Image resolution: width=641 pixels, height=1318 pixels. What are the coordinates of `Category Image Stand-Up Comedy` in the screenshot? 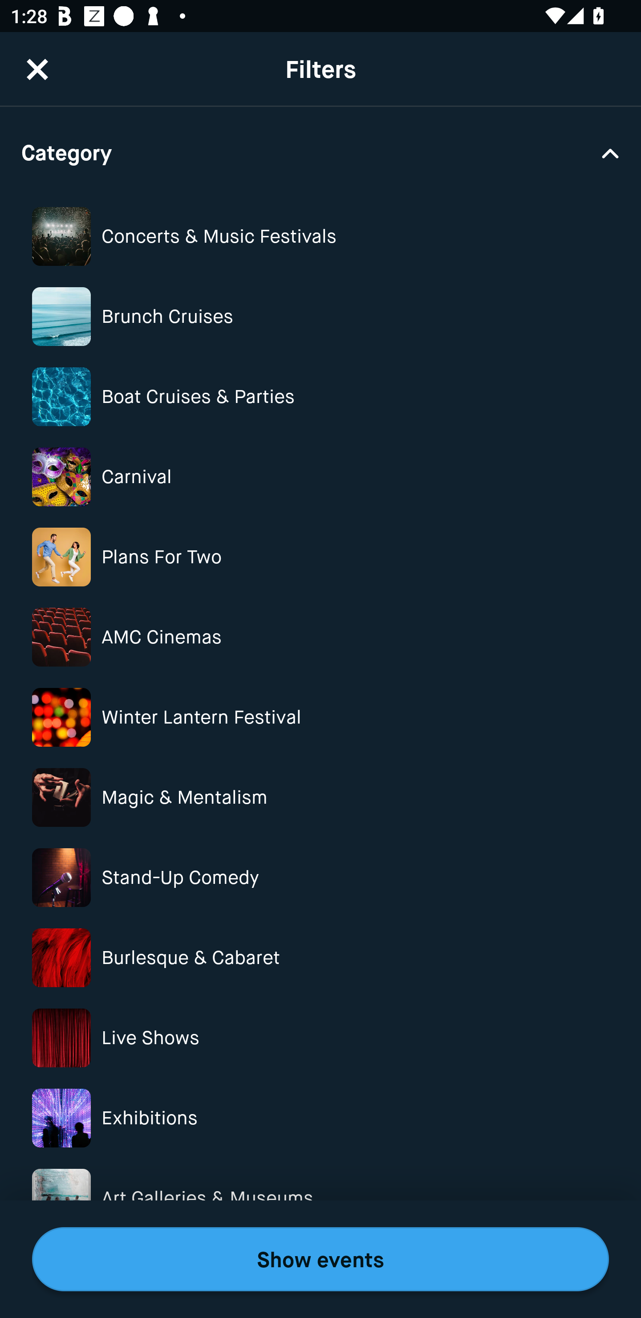 It's located at (320, 878).